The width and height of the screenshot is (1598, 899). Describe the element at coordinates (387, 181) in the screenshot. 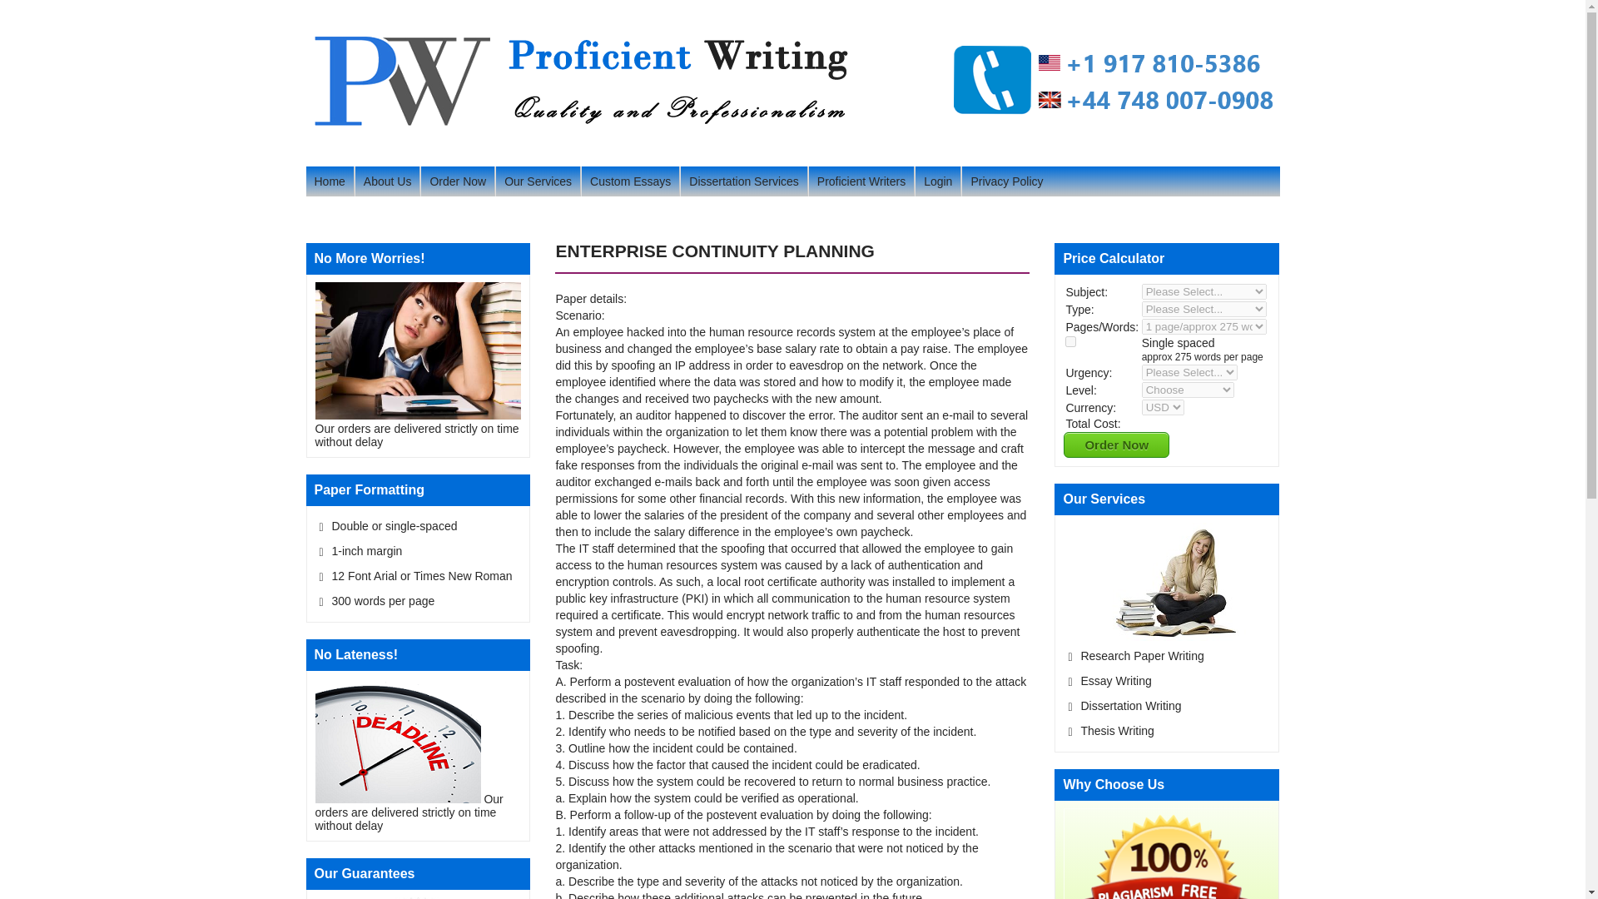

I see `About Us` at that location.